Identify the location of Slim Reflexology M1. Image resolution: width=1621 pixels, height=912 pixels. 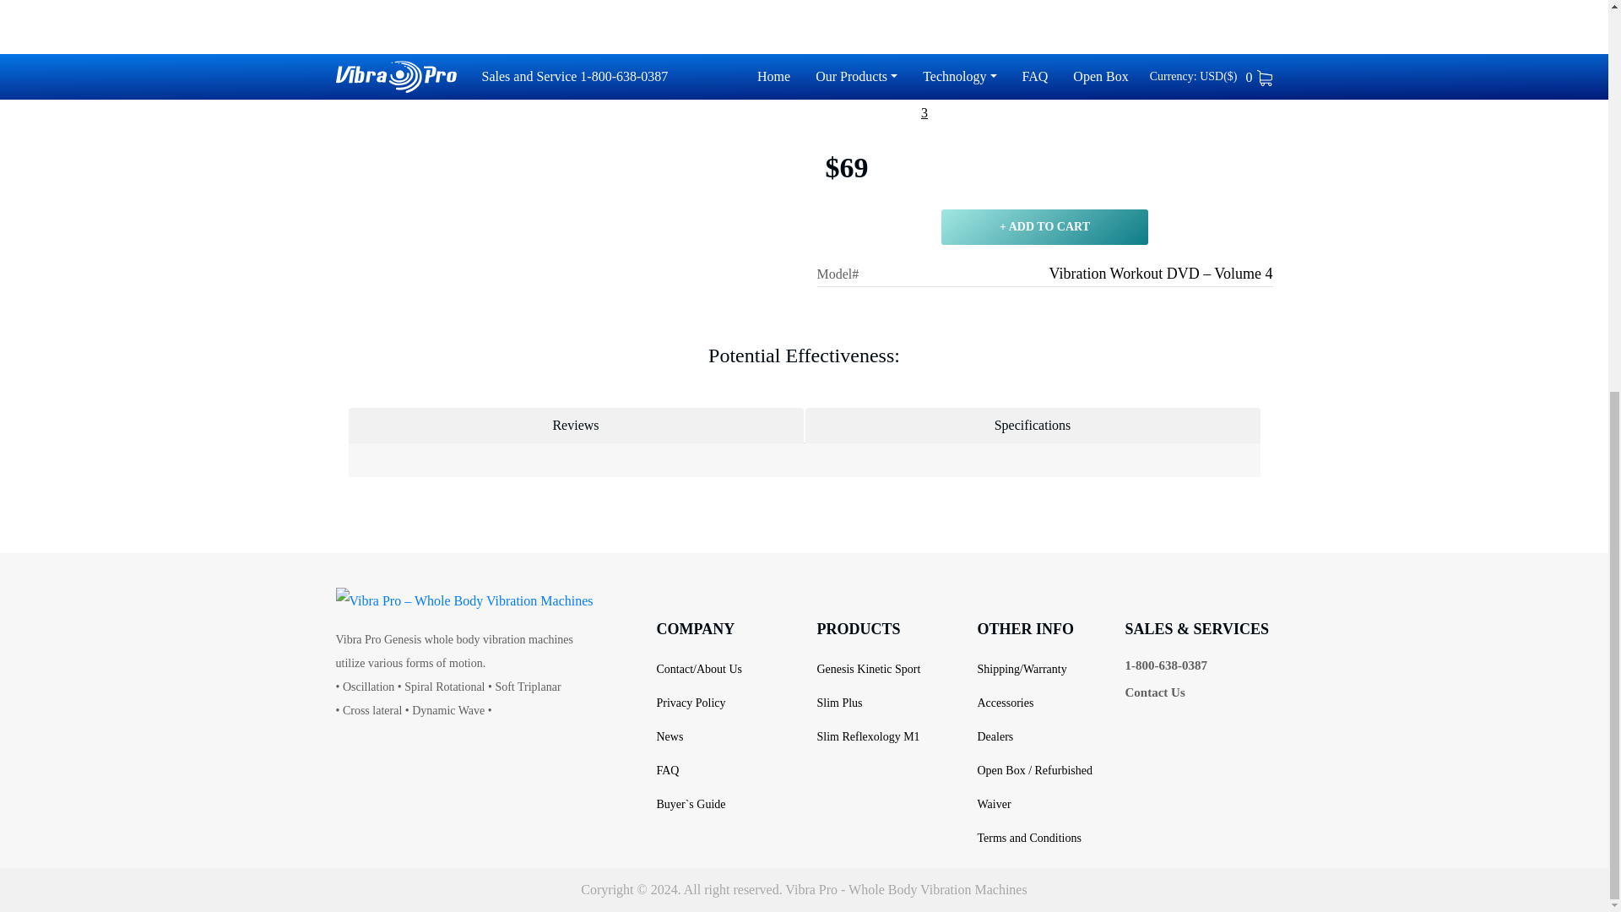
(868, 736).